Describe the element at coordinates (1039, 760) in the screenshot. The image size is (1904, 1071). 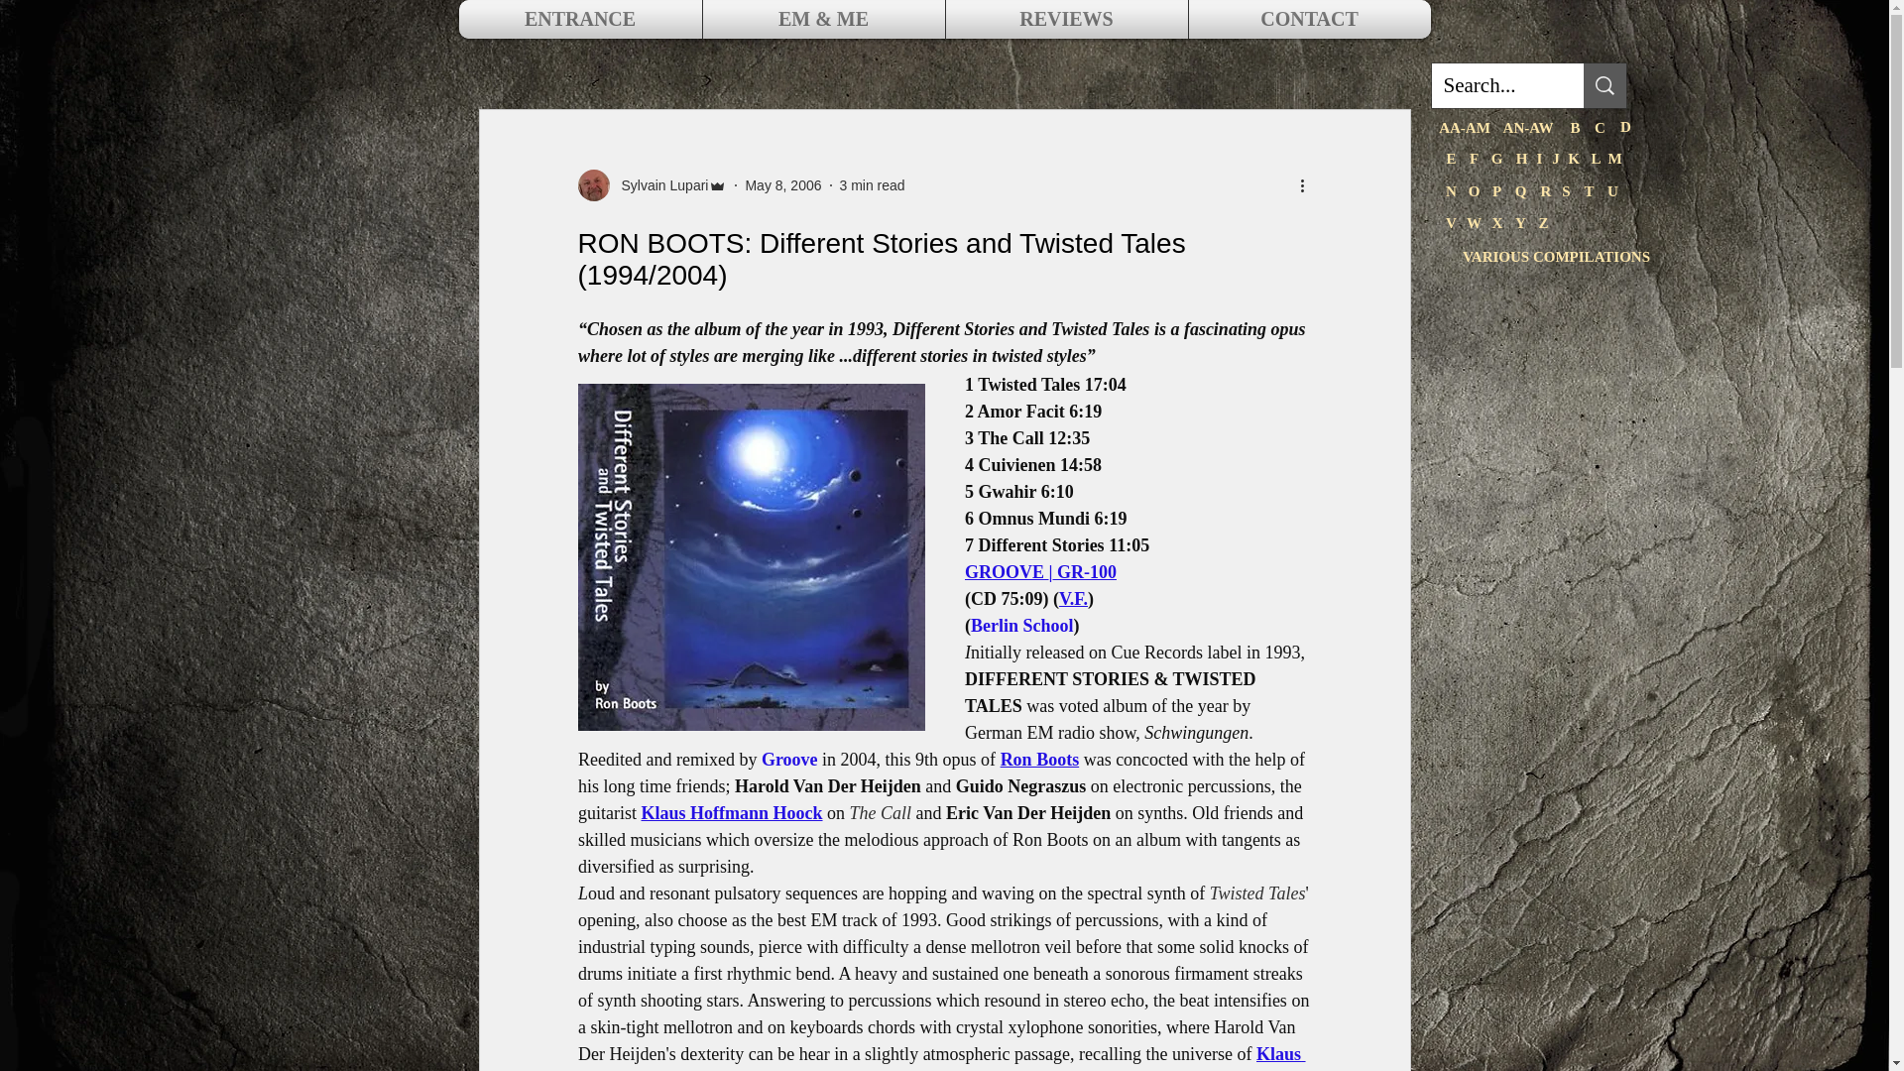
I see `Ron Boots` at that location.